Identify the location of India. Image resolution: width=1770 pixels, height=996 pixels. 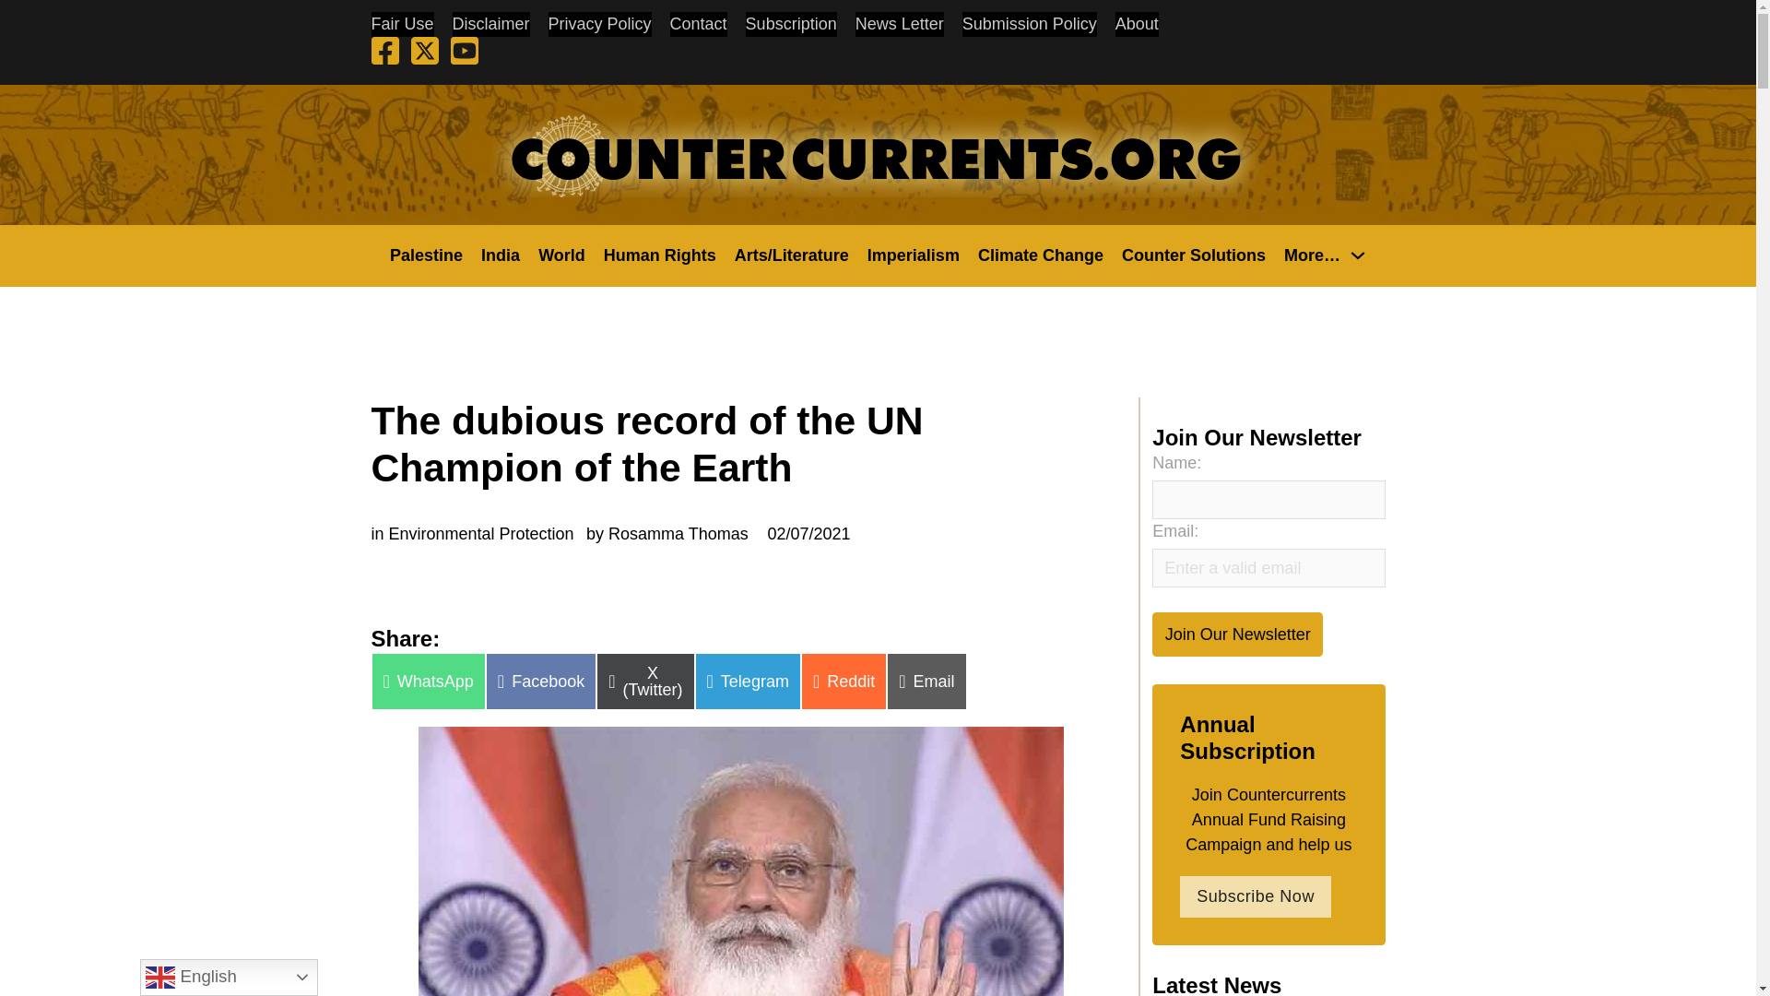
(501, 255).